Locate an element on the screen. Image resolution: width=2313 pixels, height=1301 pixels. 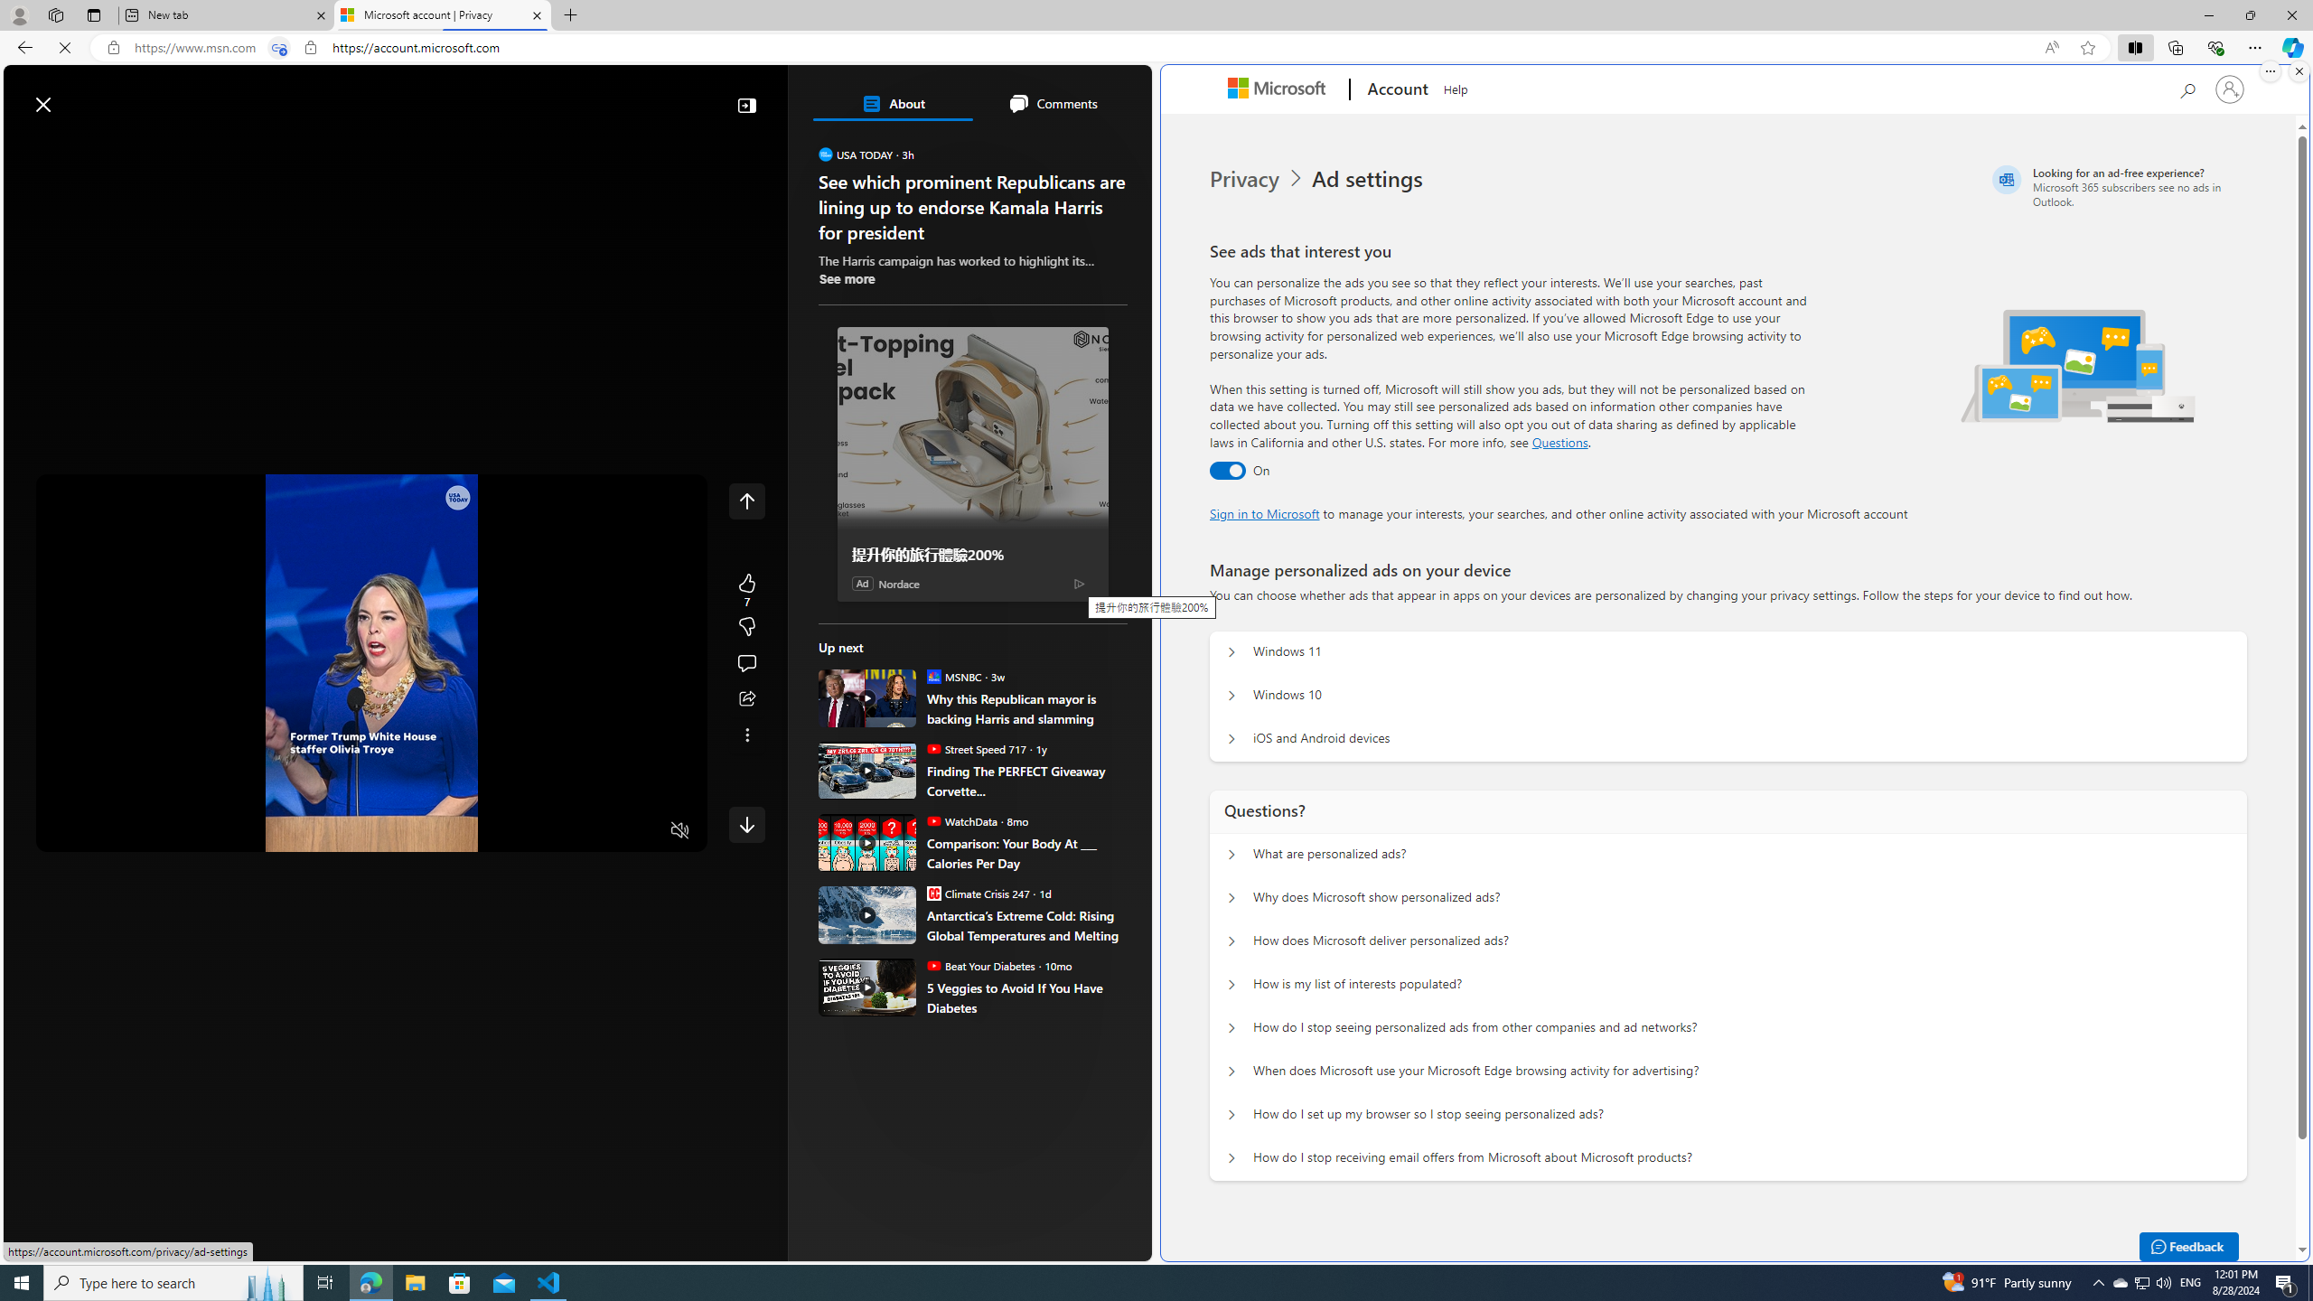
Fullscreen is located at coordinates (645, 831).